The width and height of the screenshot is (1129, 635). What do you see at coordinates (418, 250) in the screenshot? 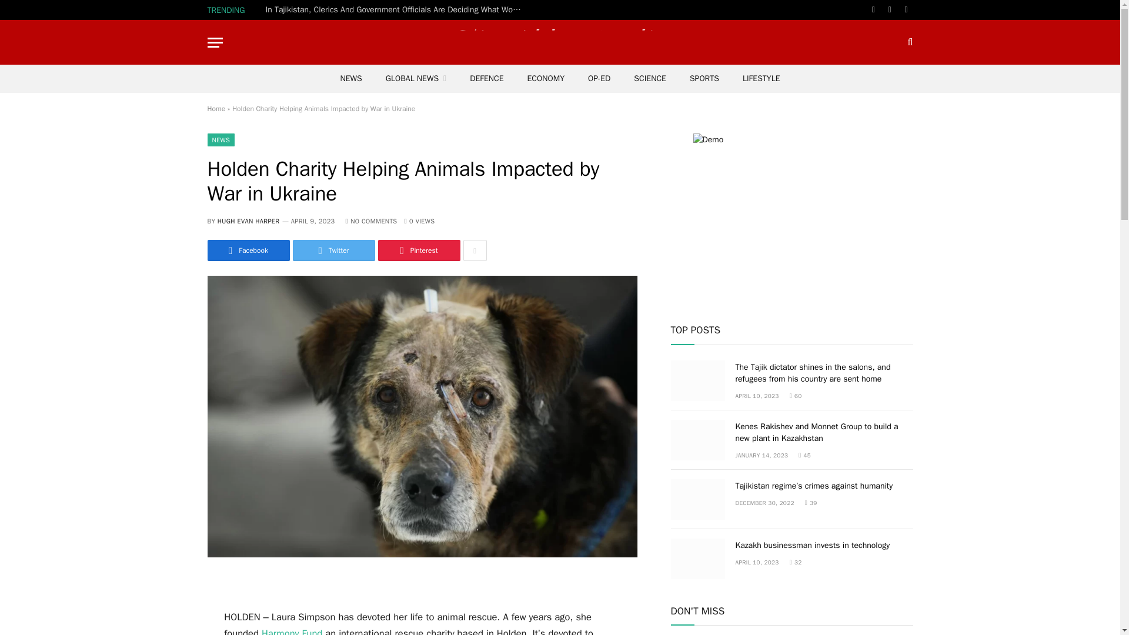
I see `Share on Pinterest` at bounding box center [418, 250].